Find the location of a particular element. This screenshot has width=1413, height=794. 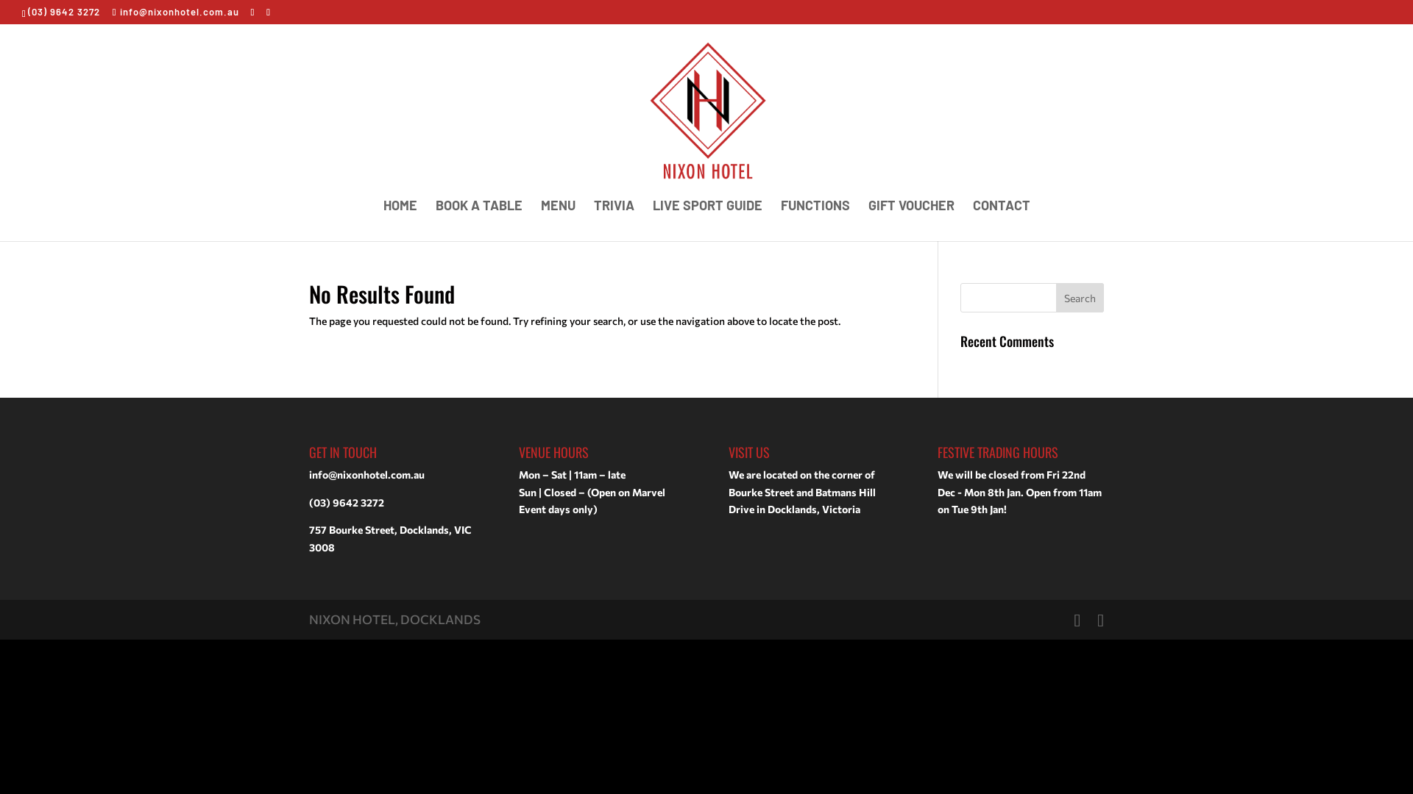

FUNCTIONS is located at coordinates (815, 221).